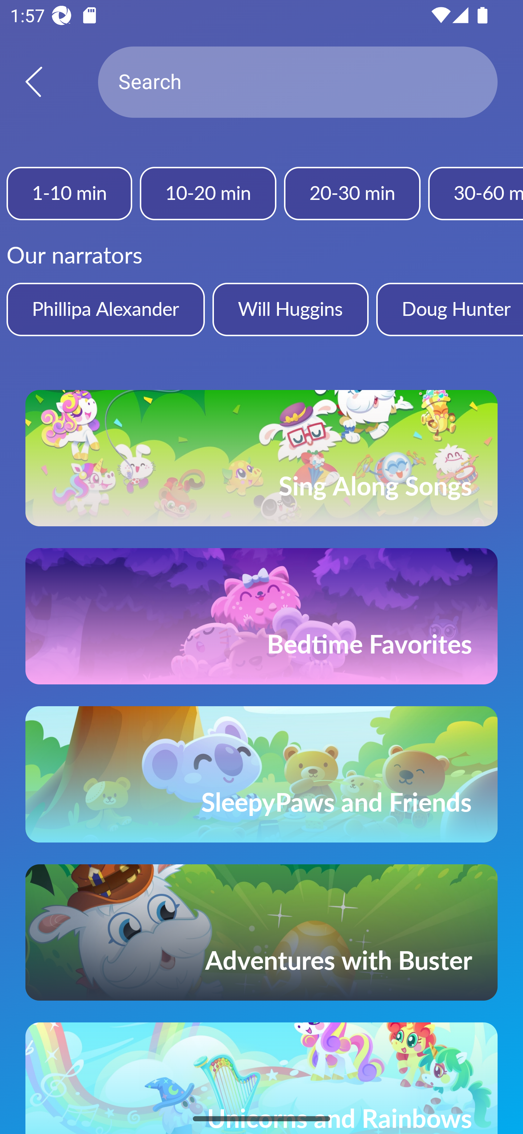 This screenshot has width=523, height=1134. What do you see at coordinates (261, 932) in the screenshot?
I see `Adventures with Buster` at bounding box center [261, 932].